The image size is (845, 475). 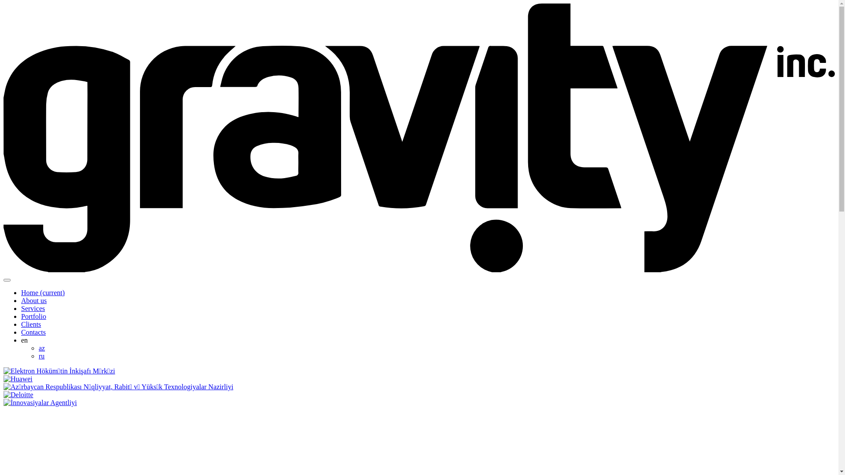 I want to click on Huawei, so click(x=18, y=379).